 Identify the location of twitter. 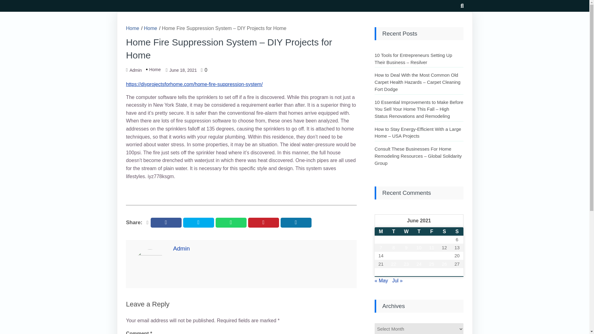
(198, 223).